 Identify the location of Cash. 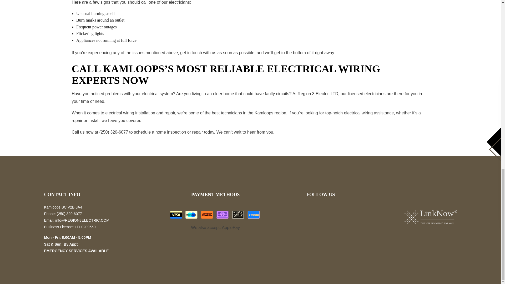
(223, 215).